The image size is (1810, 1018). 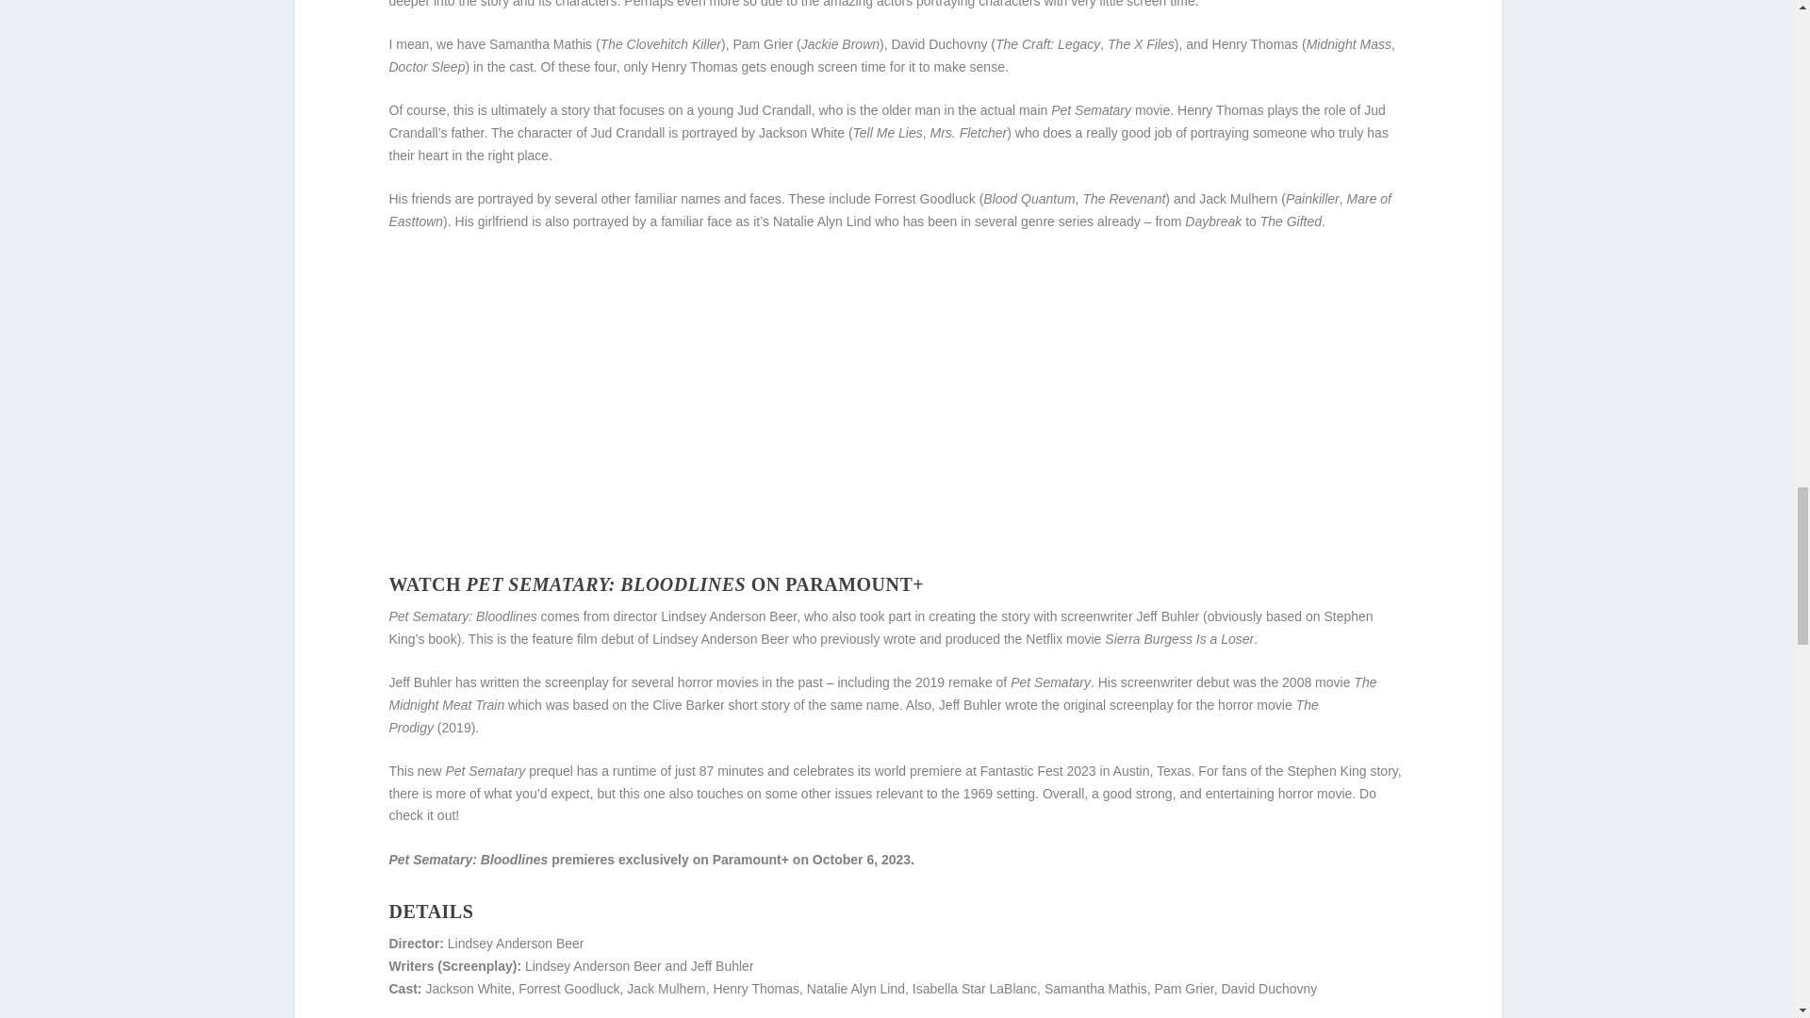 What do you see at coordinates (1048, 43) in the screenshot?
I see `The Craft: Legacy` at bounding box center [1048, 43].